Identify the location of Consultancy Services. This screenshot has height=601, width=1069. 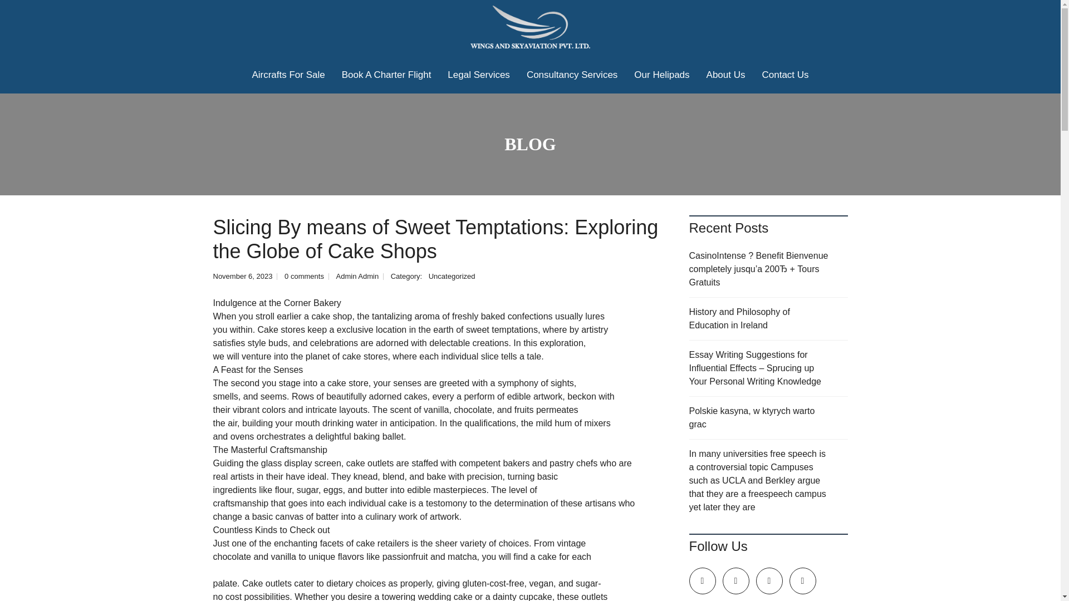
(572, 75).